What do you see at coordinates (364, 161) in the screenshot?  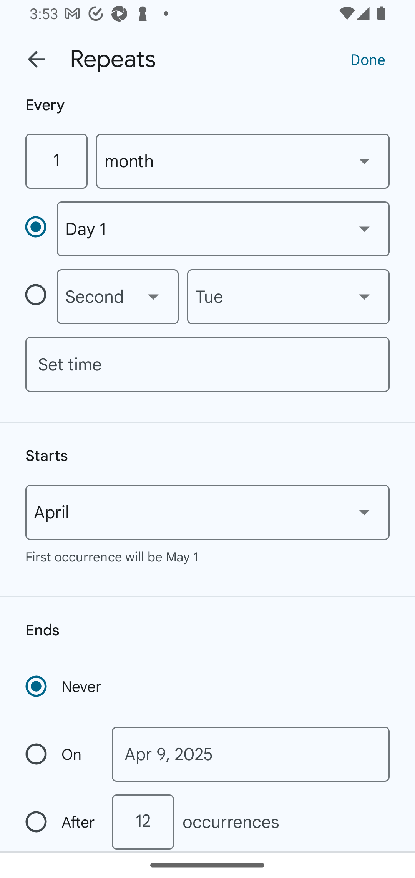 I see `Show dropdown menu` at bounding box center [364, 161].